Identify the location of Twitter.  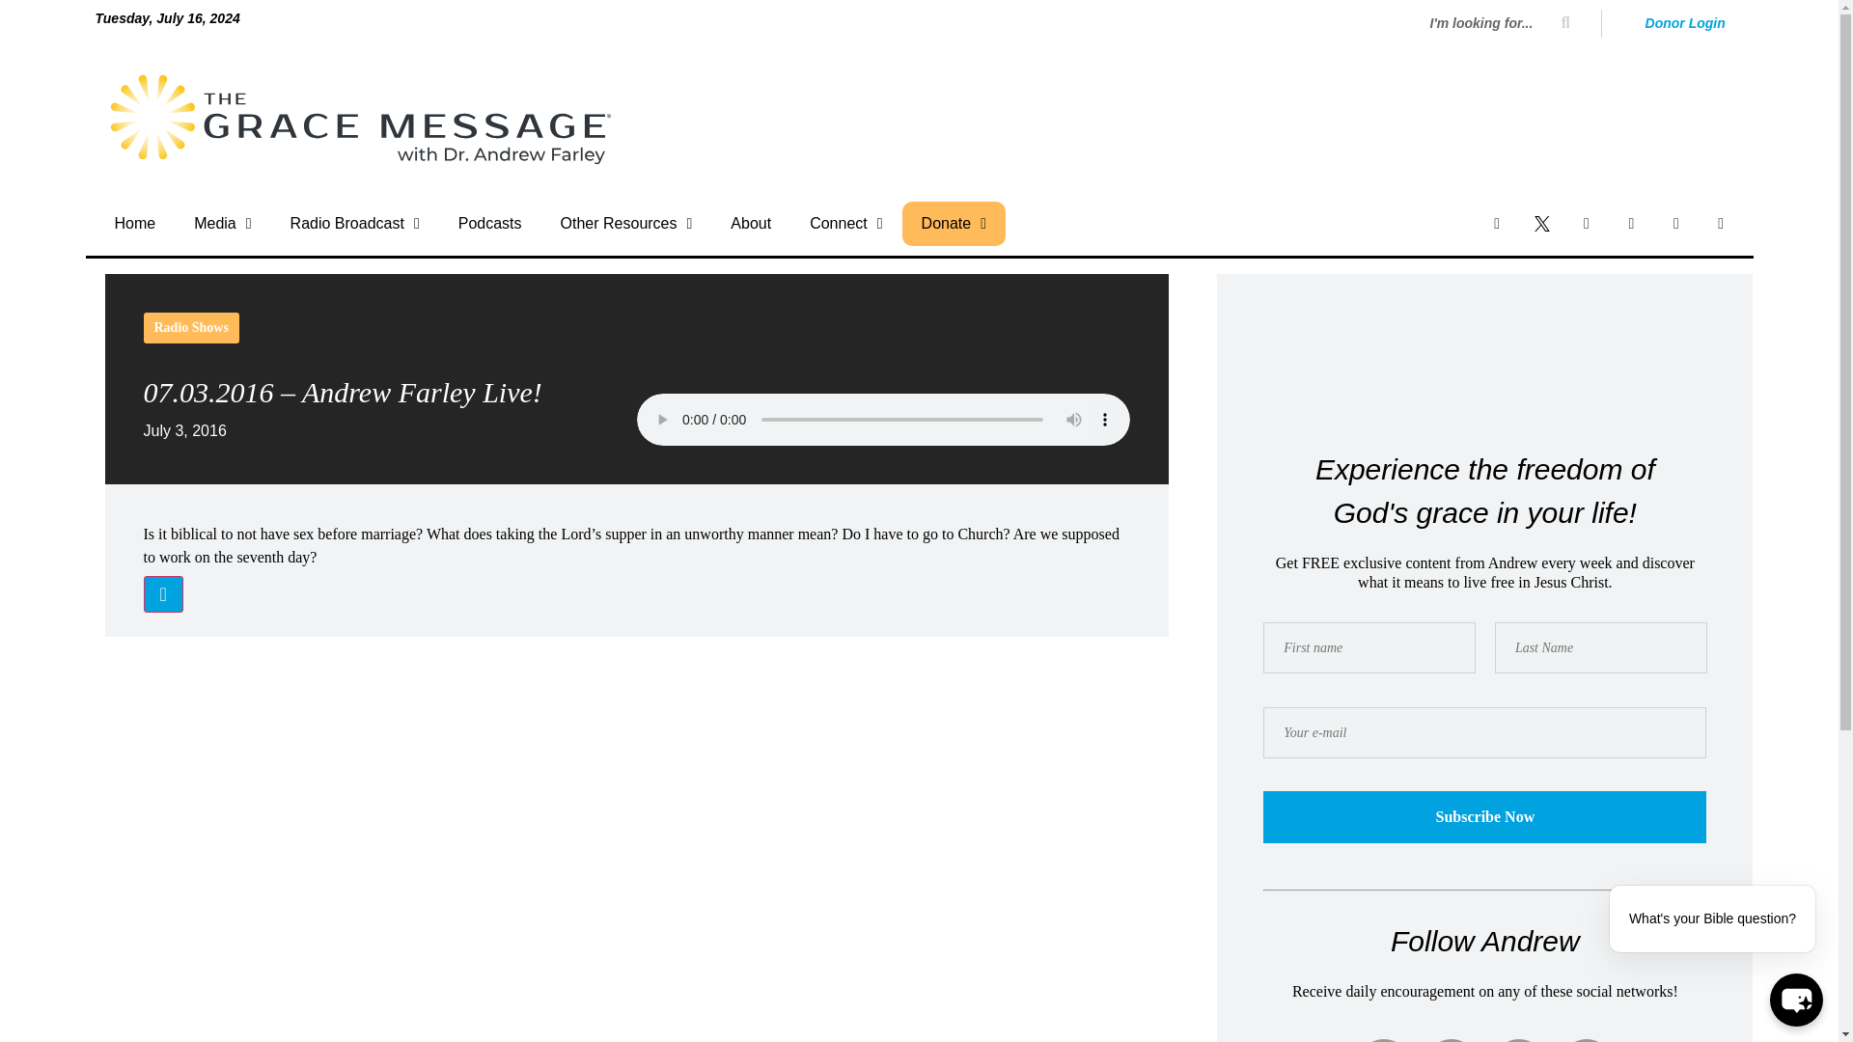
(1451, 1040).